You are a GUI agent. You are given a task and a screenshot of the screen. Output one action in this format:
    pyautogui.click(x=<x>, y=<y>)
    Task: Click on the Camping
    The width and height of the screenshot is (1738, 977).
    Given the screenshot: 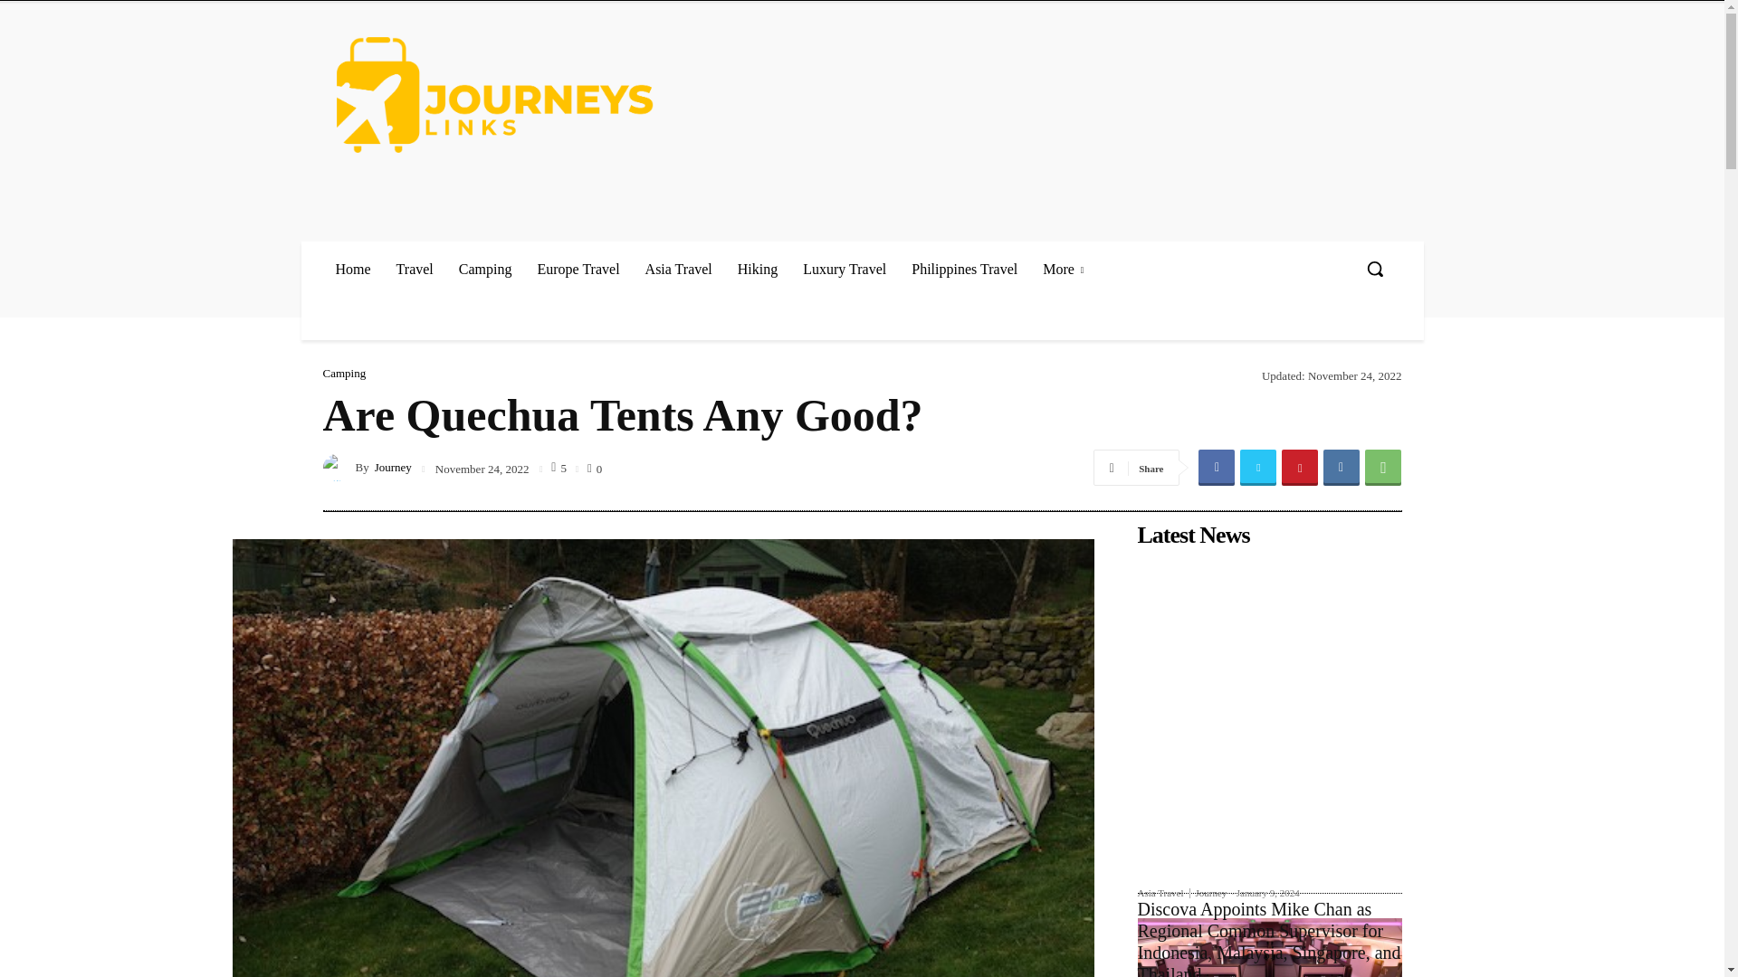 What is the action you would take?
    pyautogui.click(x=485, y=269)
    